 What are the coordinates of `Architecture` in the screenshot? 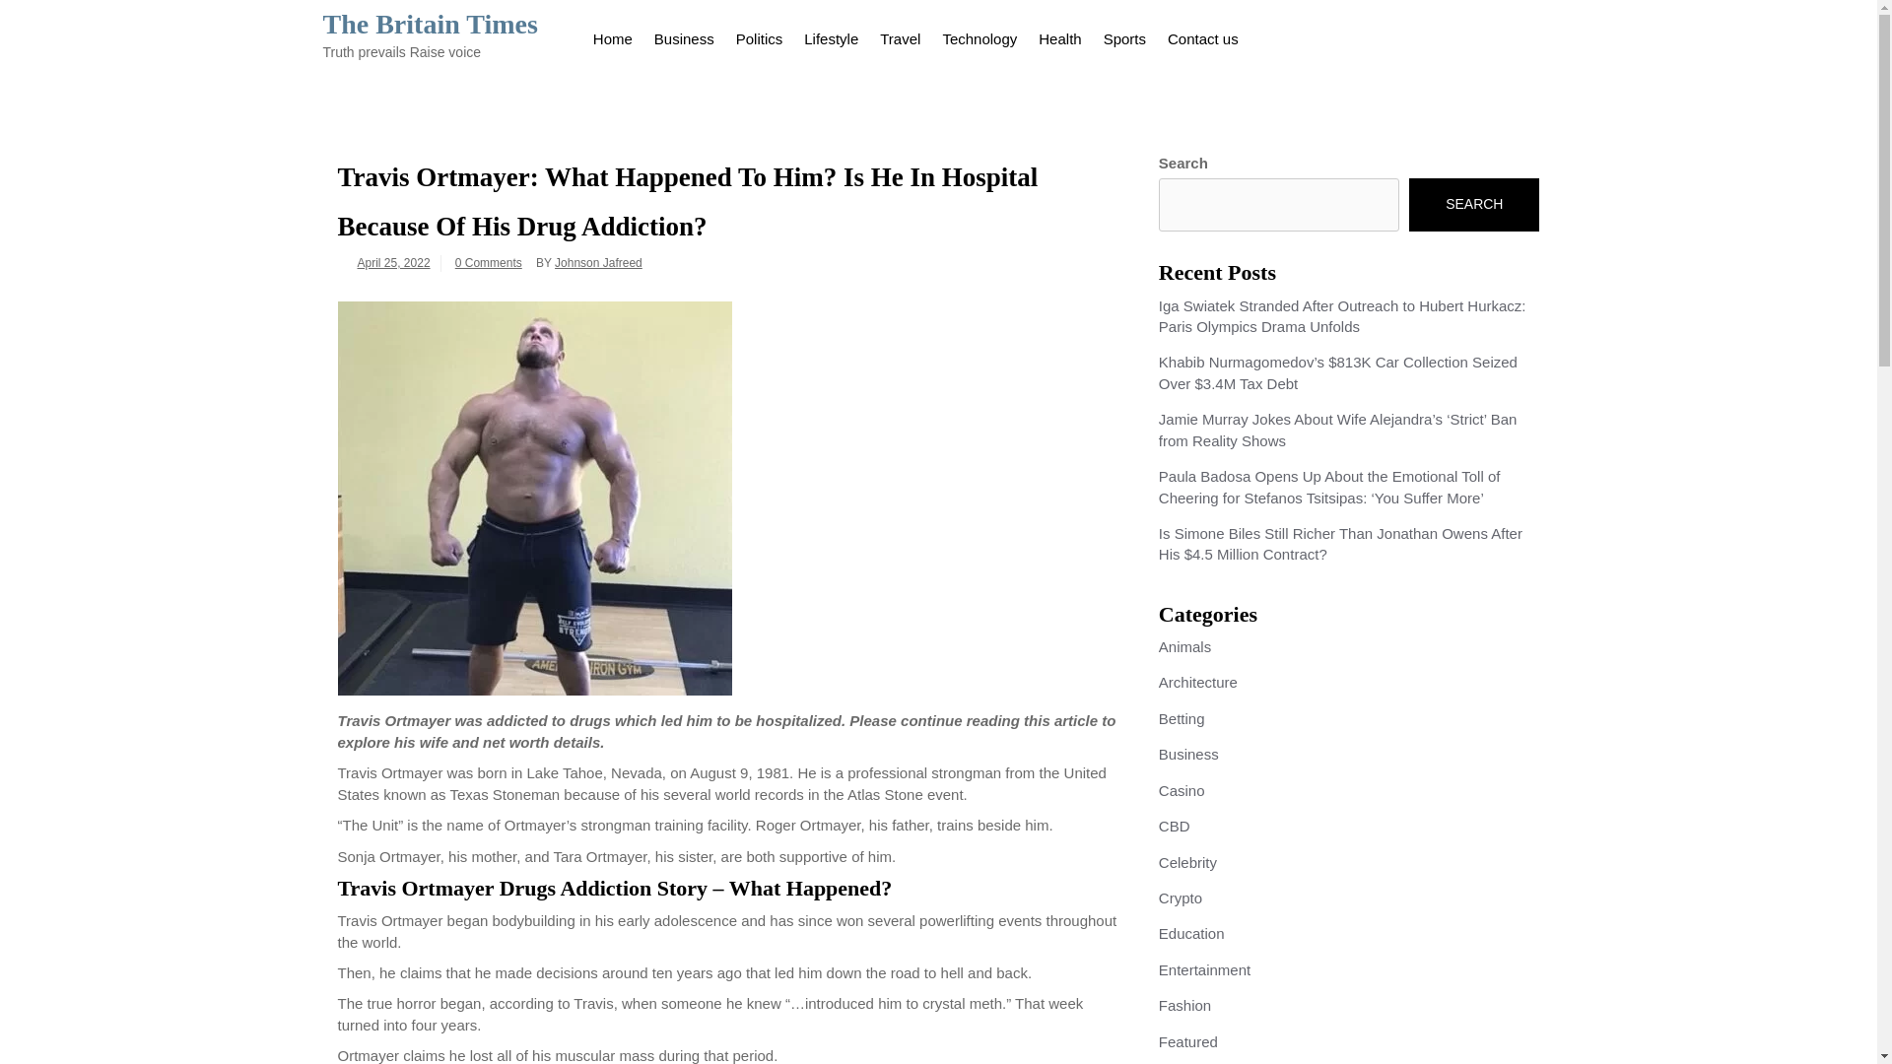 It's located at (1197, 682).